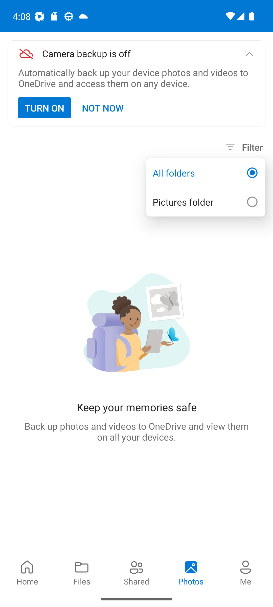  Describe the element at coordinates (205, 173) in the screenshot. I see `All folders` at that location.